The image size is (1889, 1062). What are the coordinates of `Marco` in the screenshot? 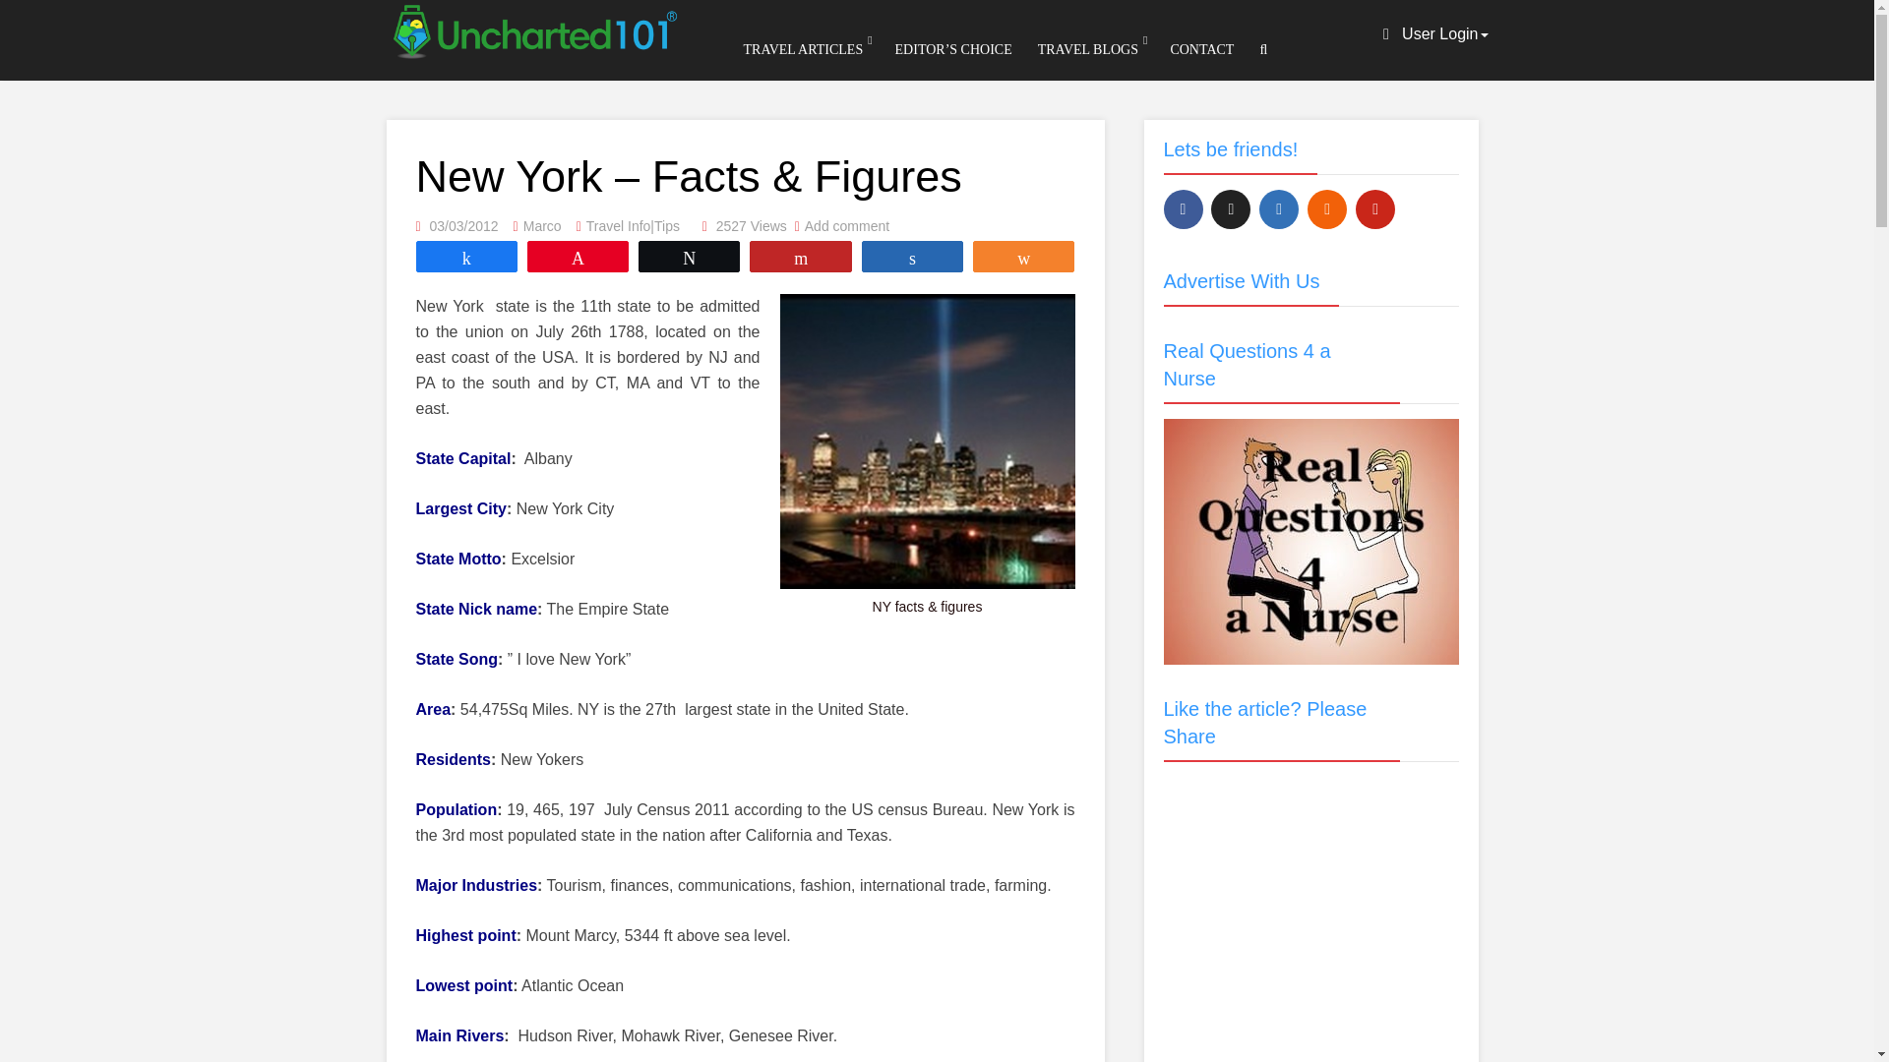 It's located at (541, 226).